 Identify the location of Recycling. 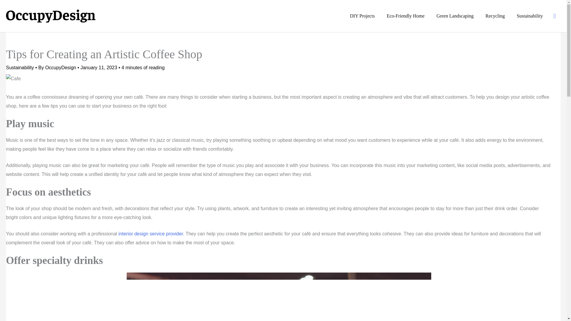
(495, 16).